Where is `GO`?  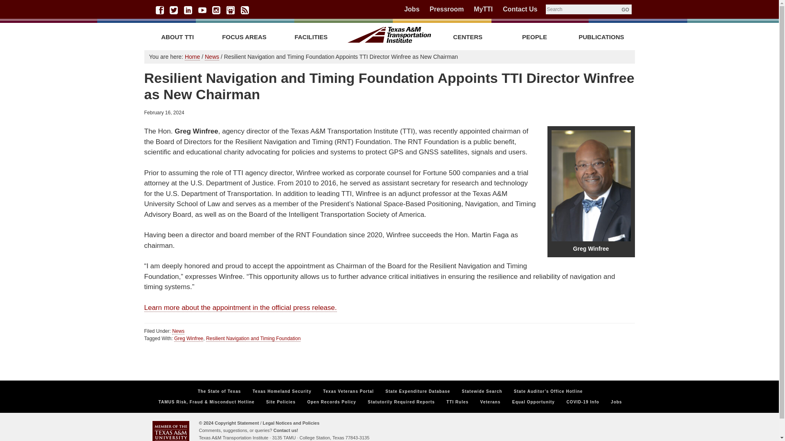 GO is located at coordinates (625, 9).